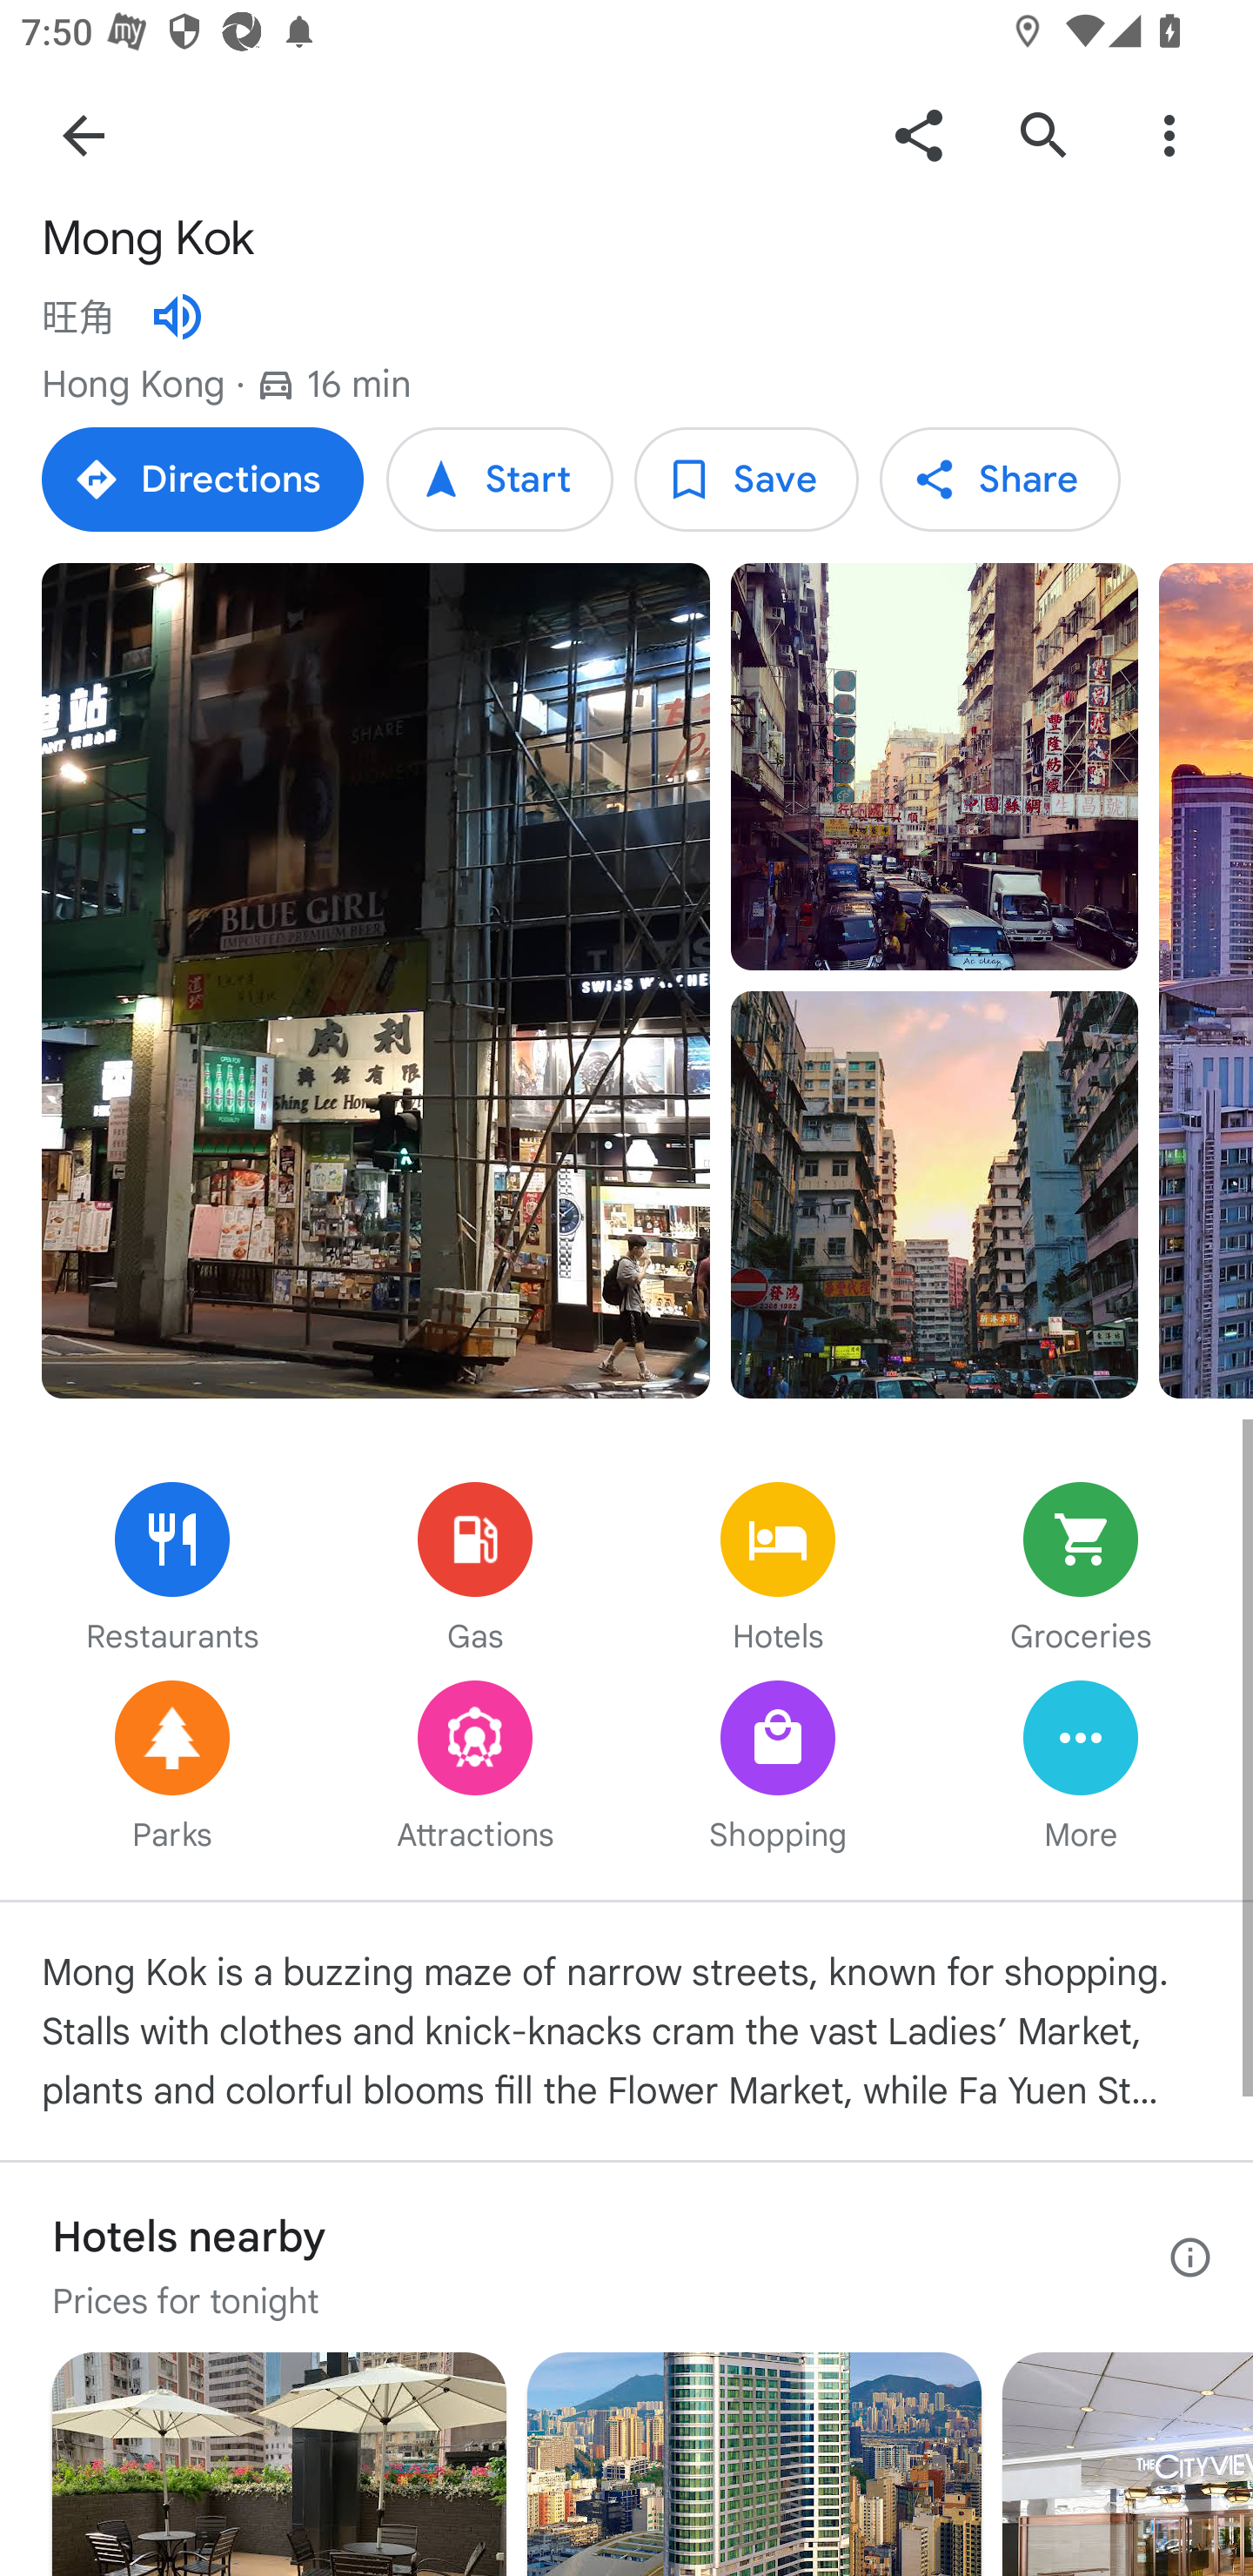  I want to click on Share, so click(918, 134).